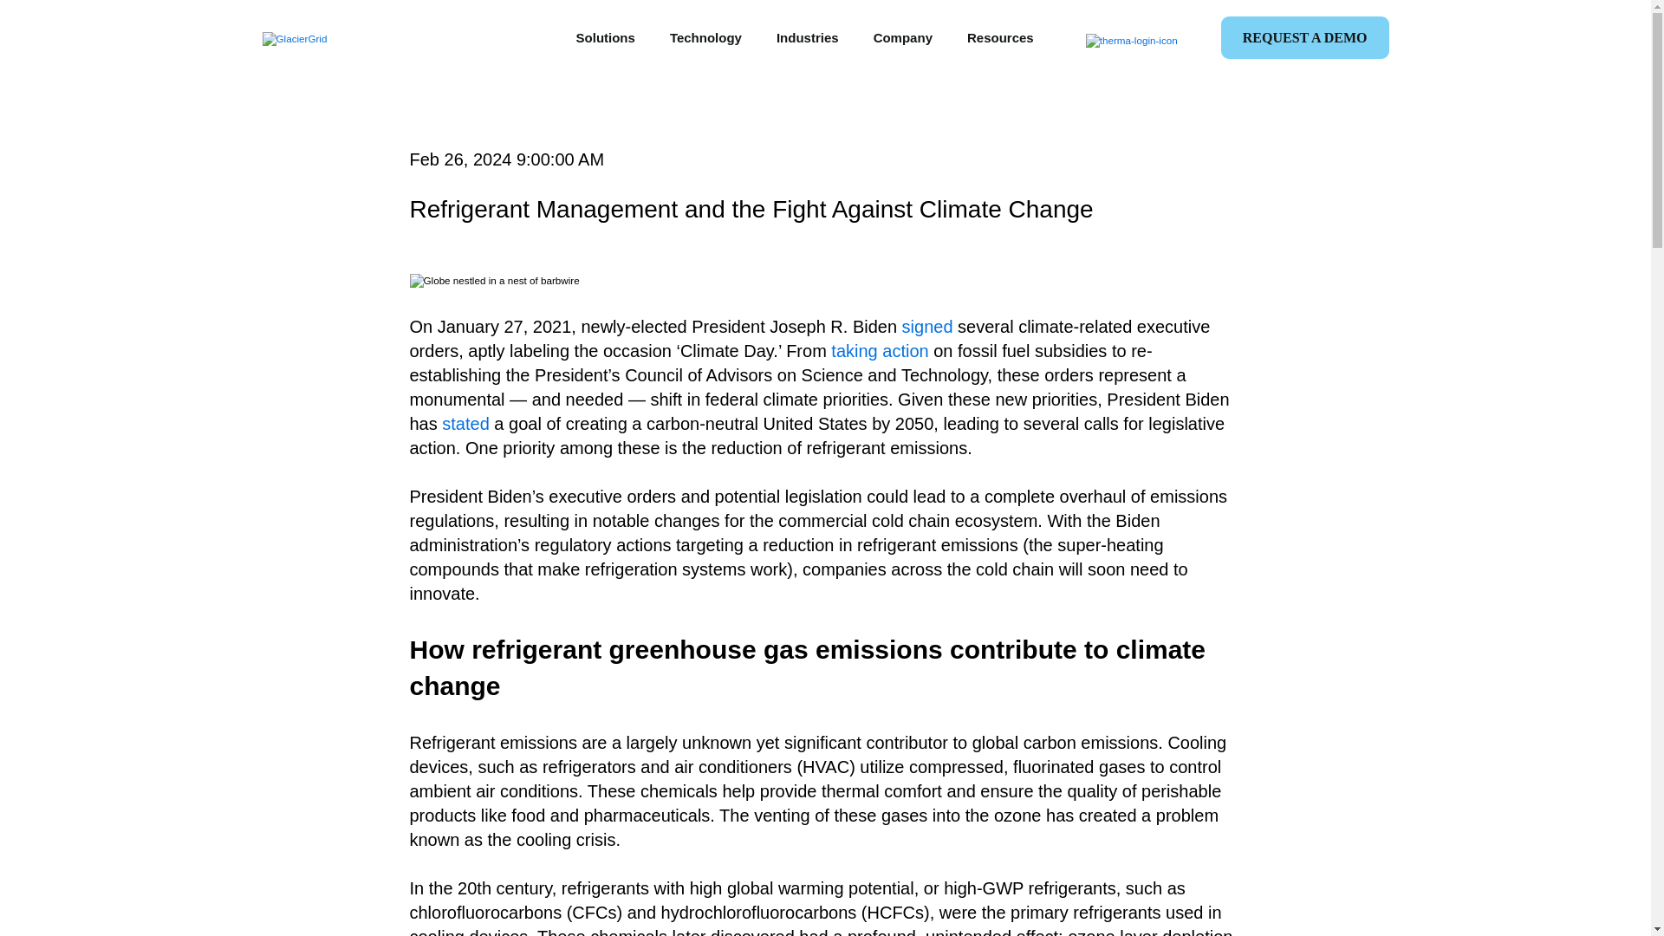 The image size is (1664, 936). What do you see at coordinates (1305, 38) in the screenshot?
I see `REQUEST A DEMO` at bounding box center [1305, 38].